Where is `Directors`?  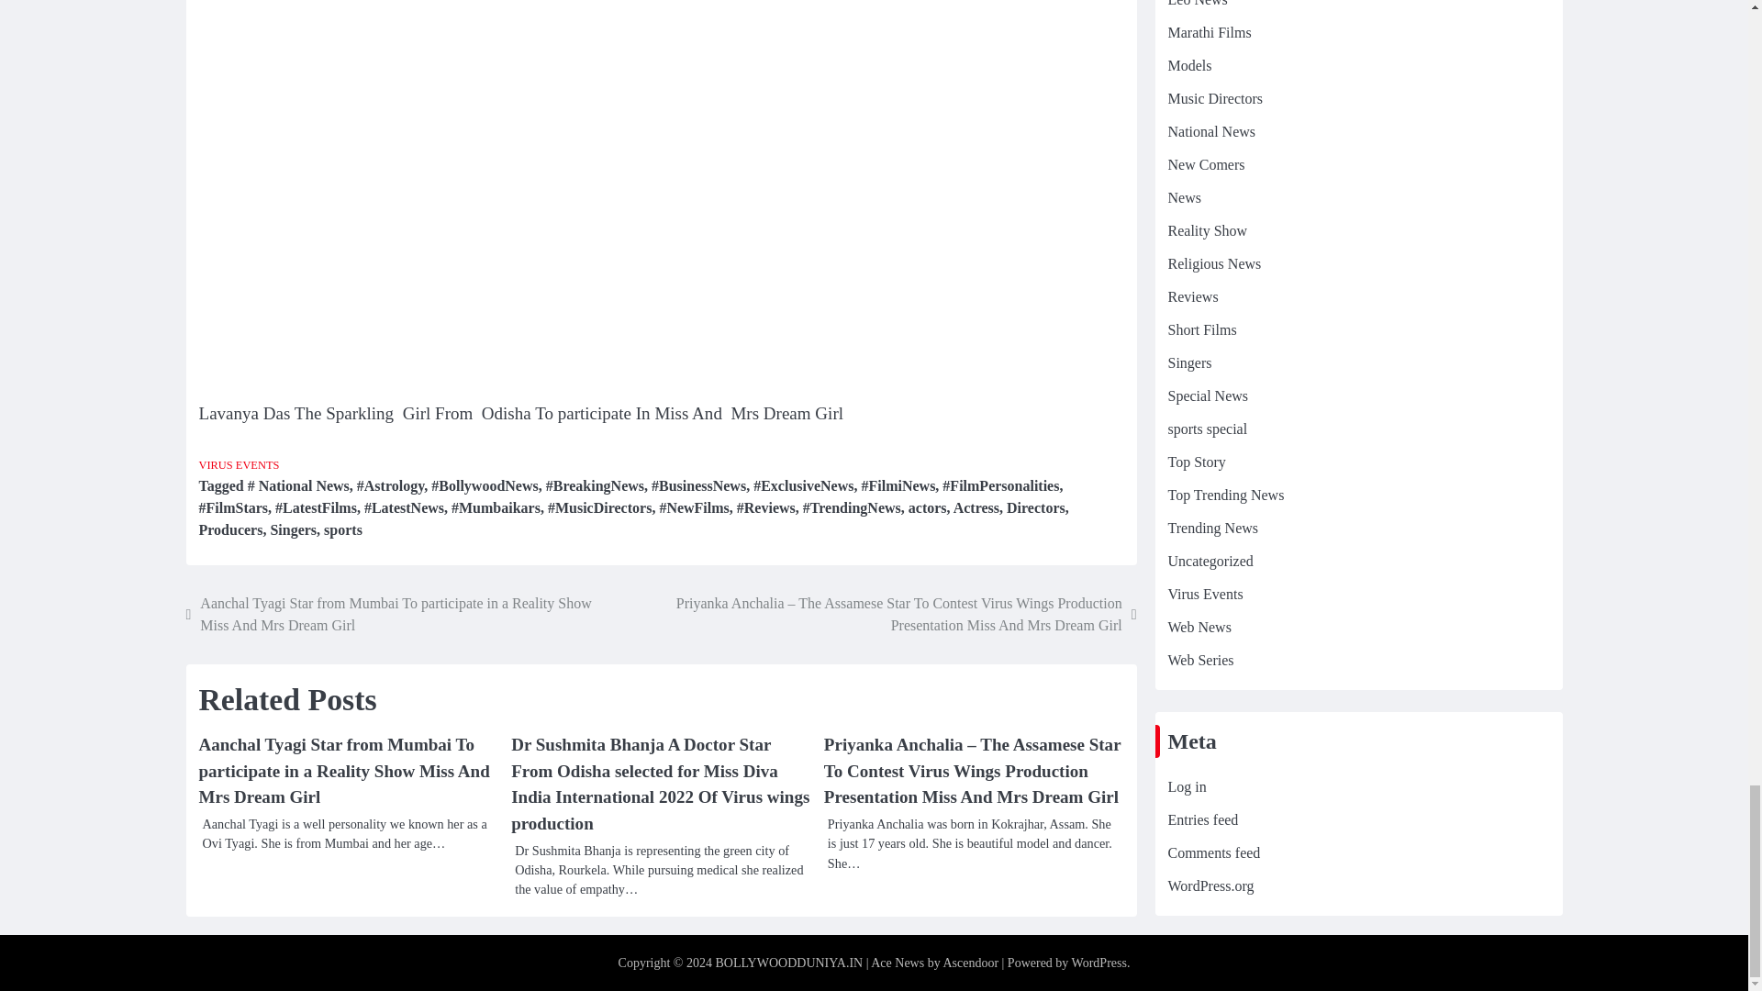
Directors is located at coordinates (1035, 507).